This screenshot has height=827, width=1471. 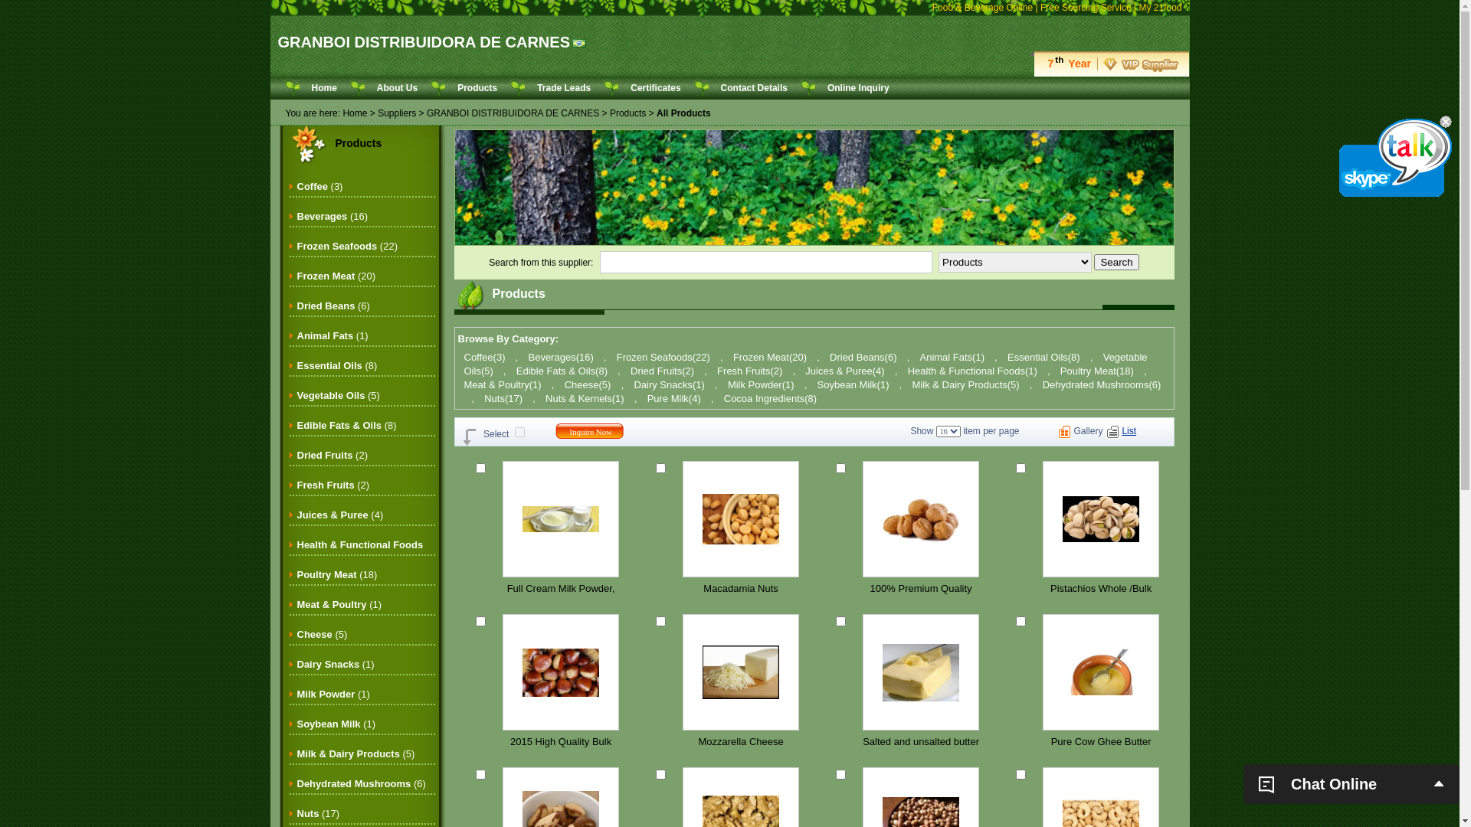 What do you see at coordinates (561, 742) in the screenshot?
I see `2015 High Quality Bulk Chestnut in Brazil` at bounding box center [561, 742].